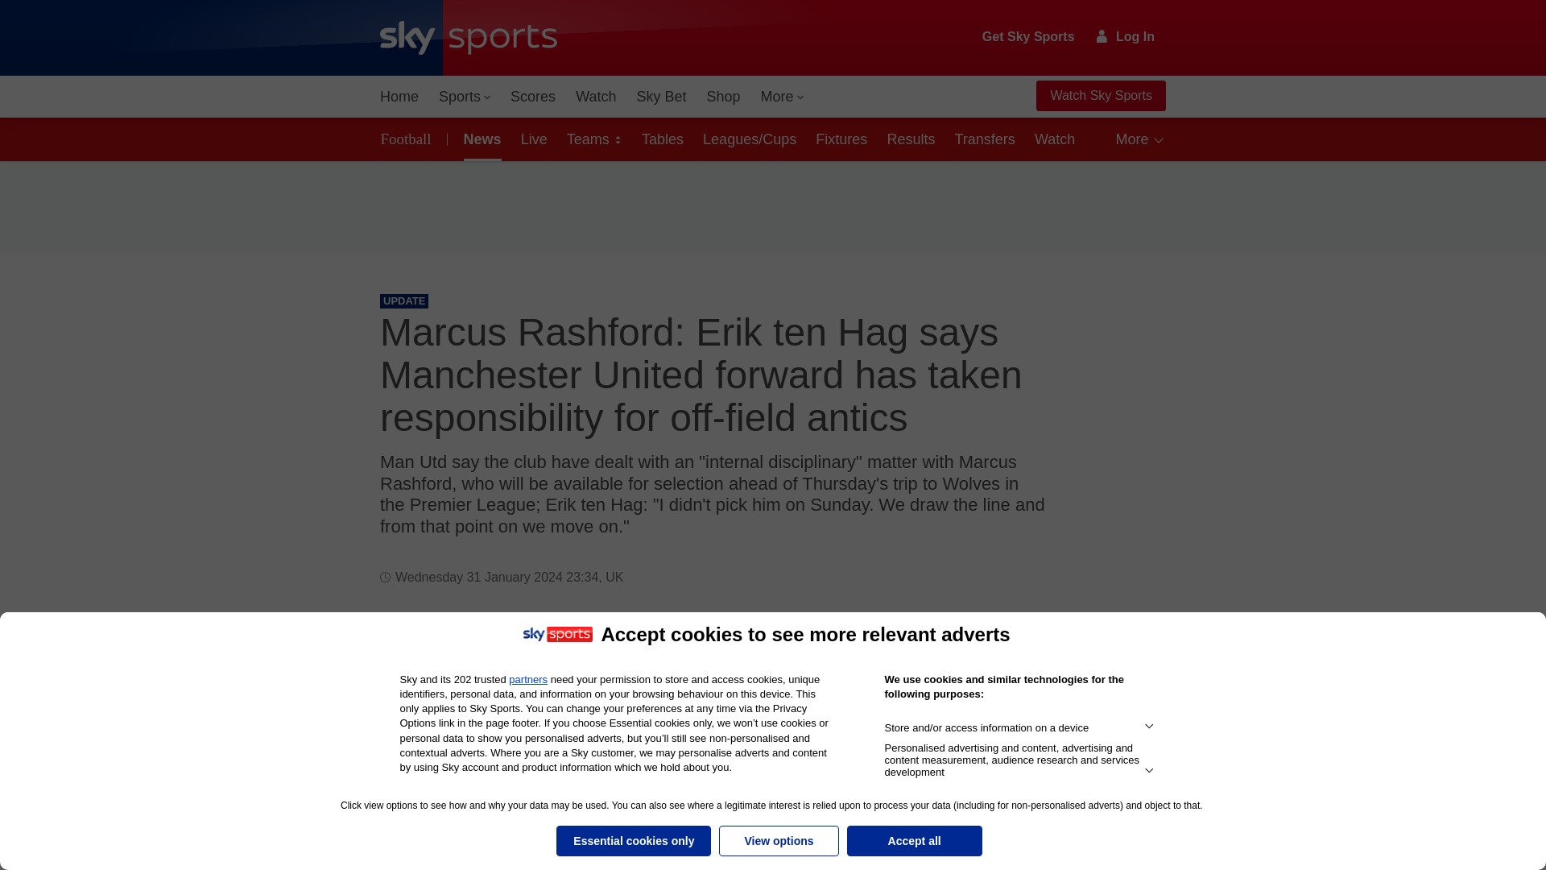  I want to click on Watch Sky Sports, so click(1100, 96).